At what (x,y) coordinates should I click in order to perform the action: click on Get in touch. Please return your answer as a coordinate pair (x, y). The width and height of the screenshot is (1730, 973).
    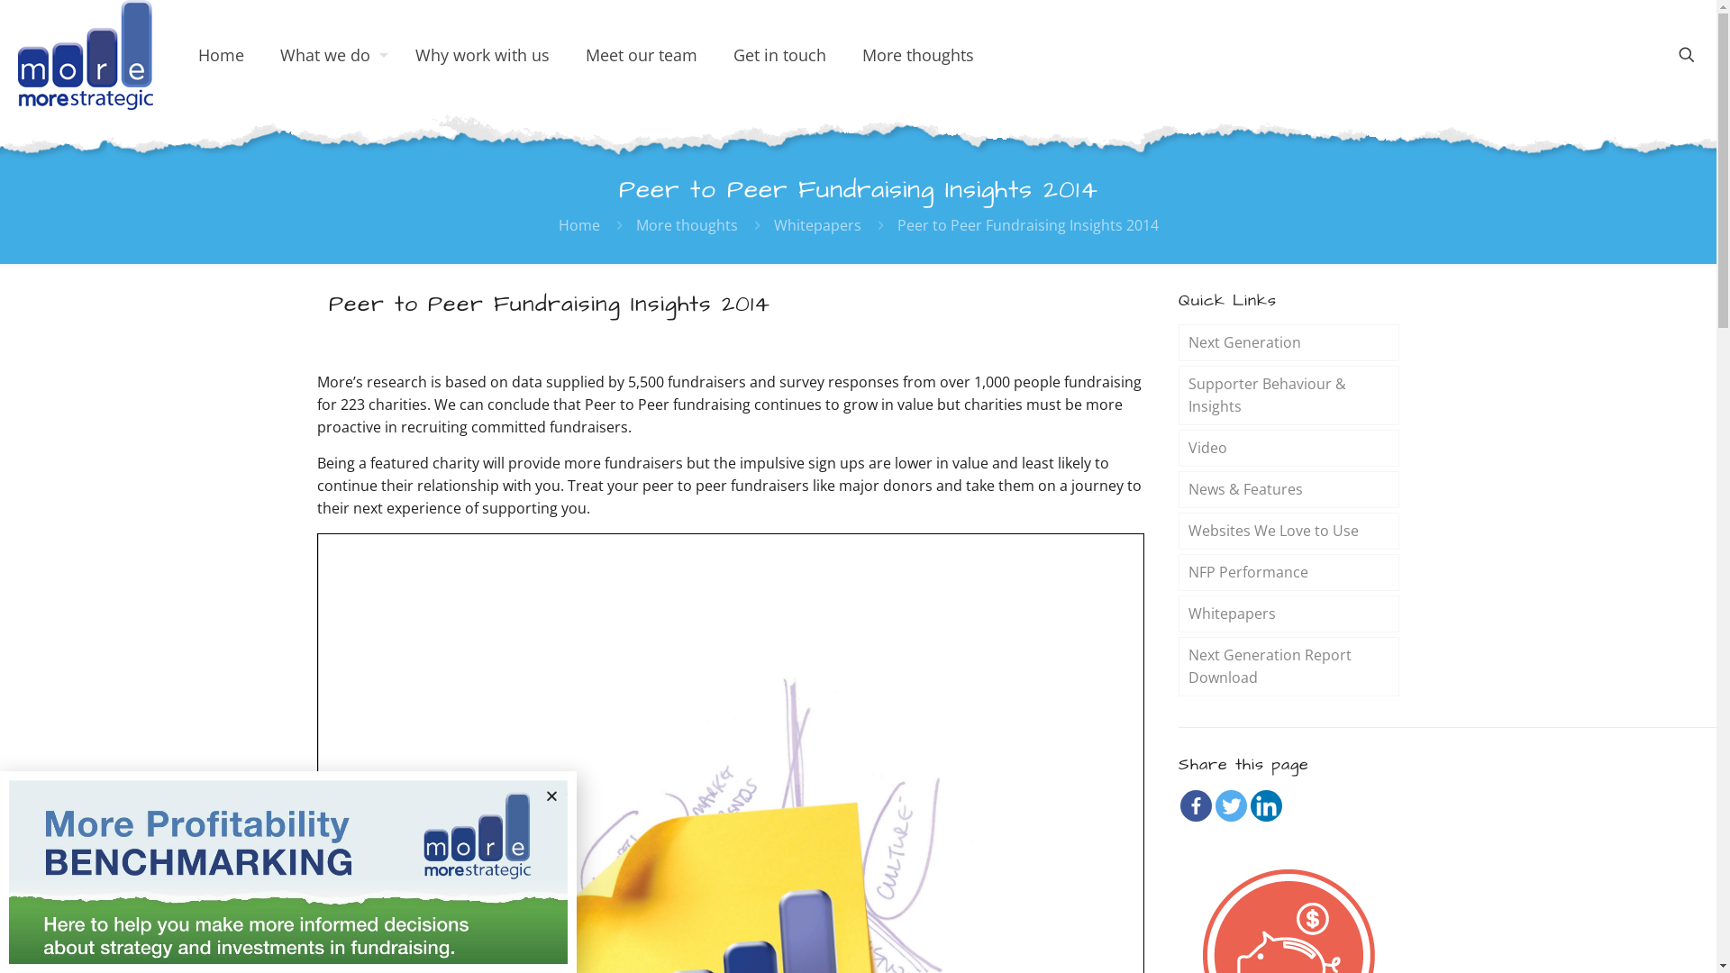
    Looking at the image, I should click on (780, 55).